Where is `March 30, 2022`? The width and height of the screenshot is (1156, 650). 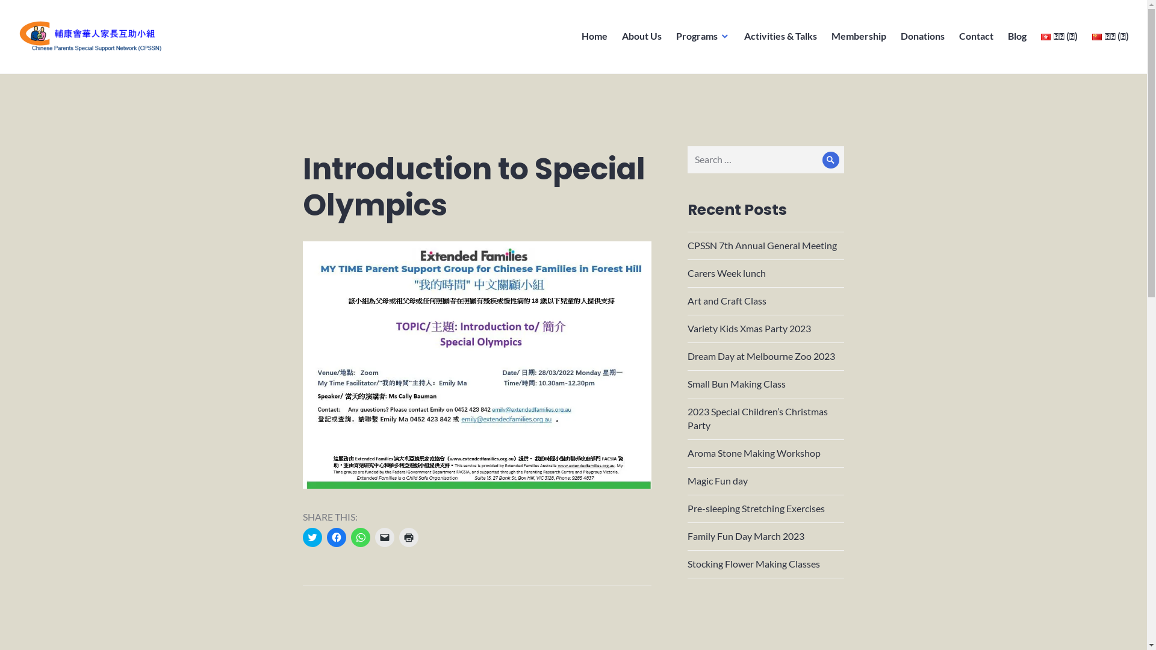
March 30, 2022 is located at coordinates (315, 627).